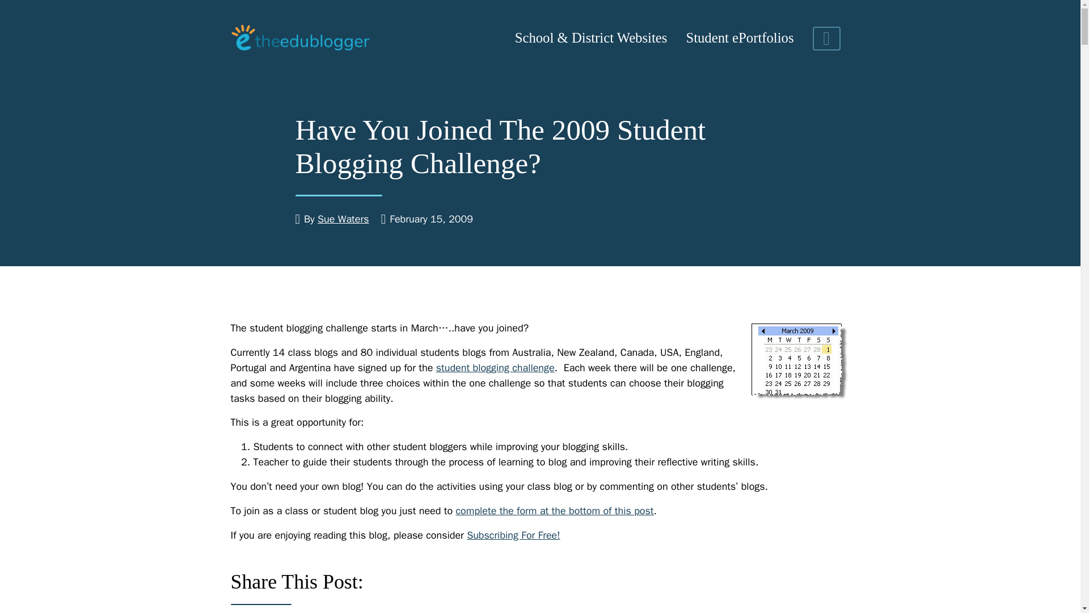 Image resolution: width=1089 pixels, height=613 pixels. Describe the element at coordinates (343, 219) in the screenshot. I see `Sue Waters` at that location.